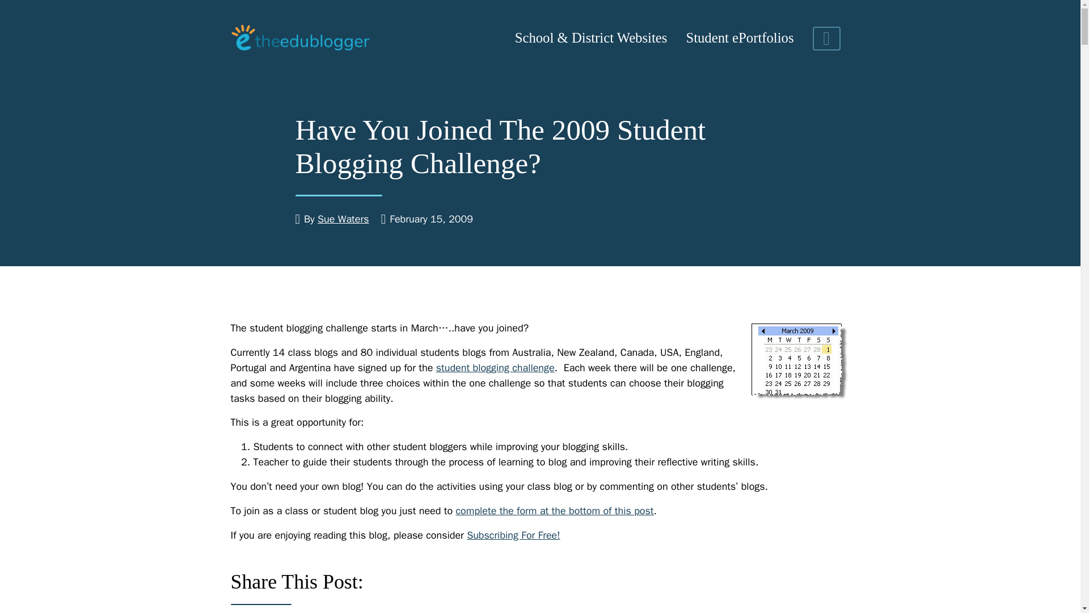 Image resolution: width=1089 pixels, height=613 pixels. Describe the element at coordinates (343, 219) in the screenshot. I see `Sue Waters` at that location.